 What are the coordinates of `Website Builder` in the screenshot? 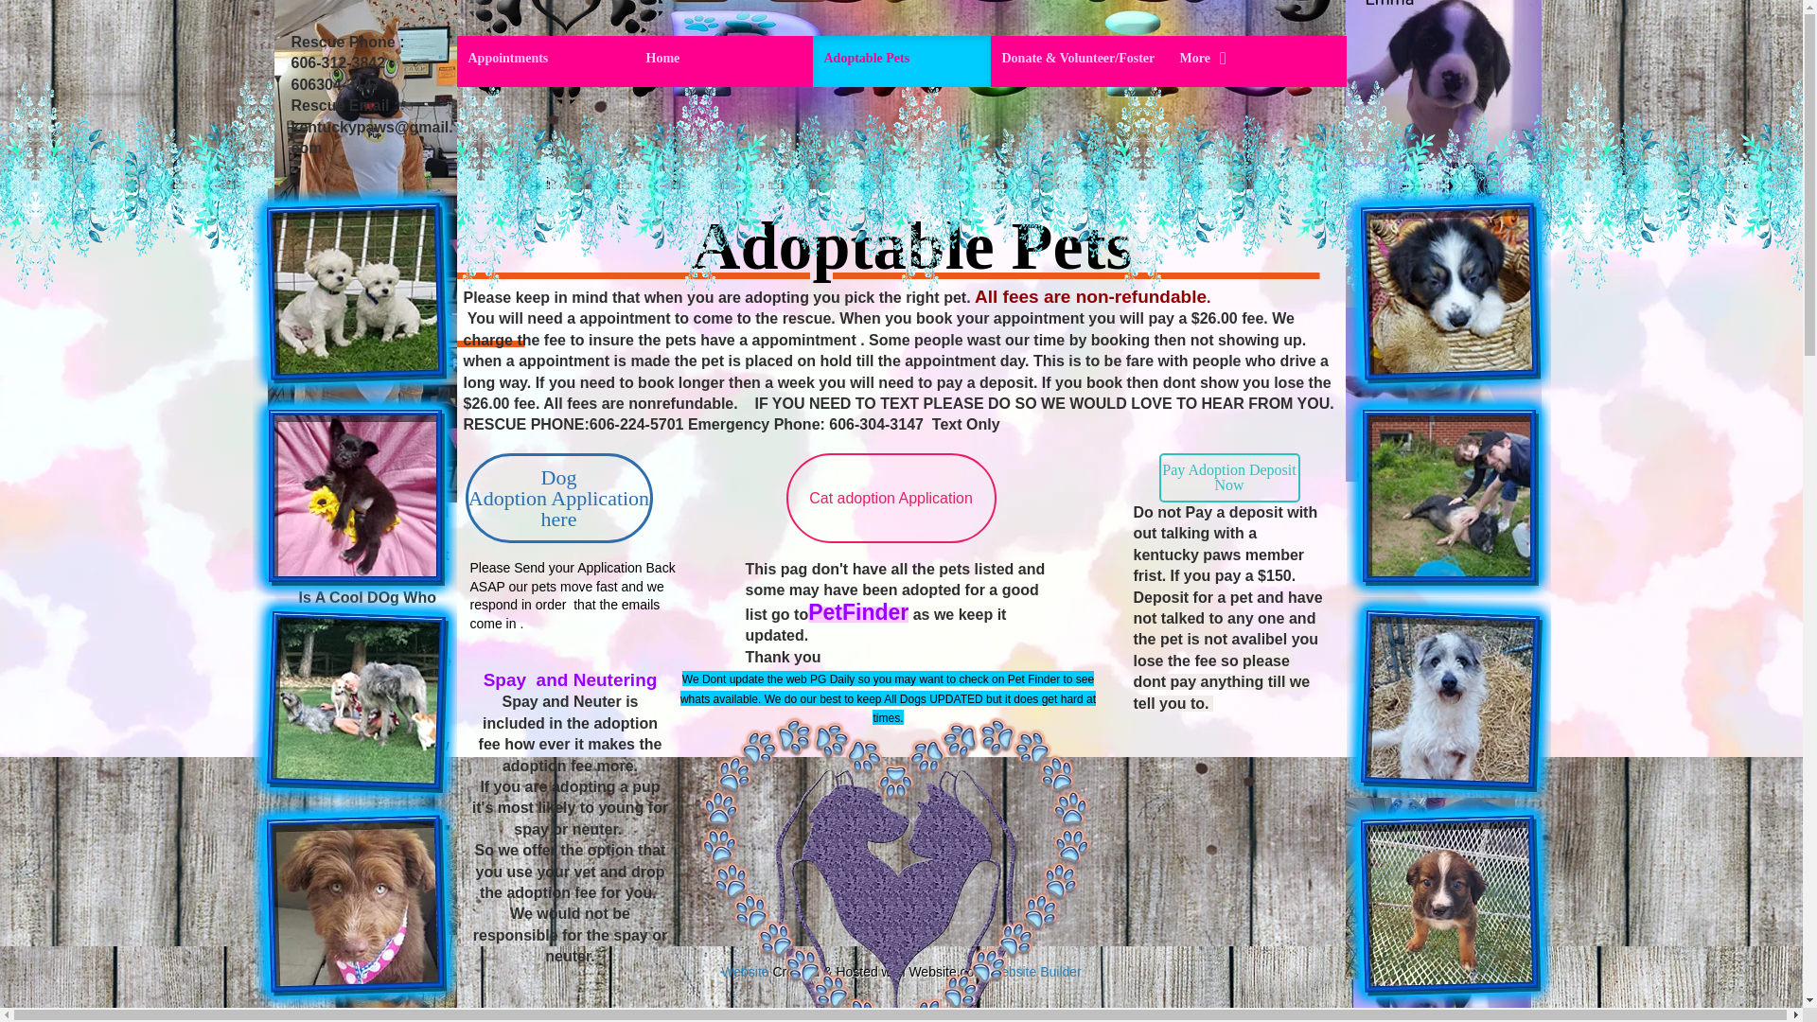 It's located at (1034, 971).